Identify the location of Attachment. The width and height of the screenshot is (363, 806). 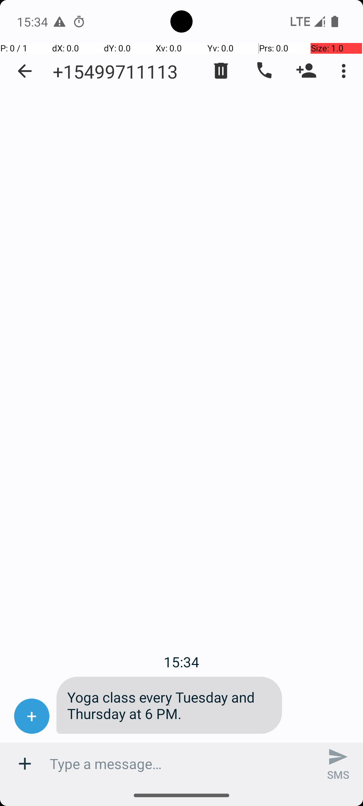
(25, 764).